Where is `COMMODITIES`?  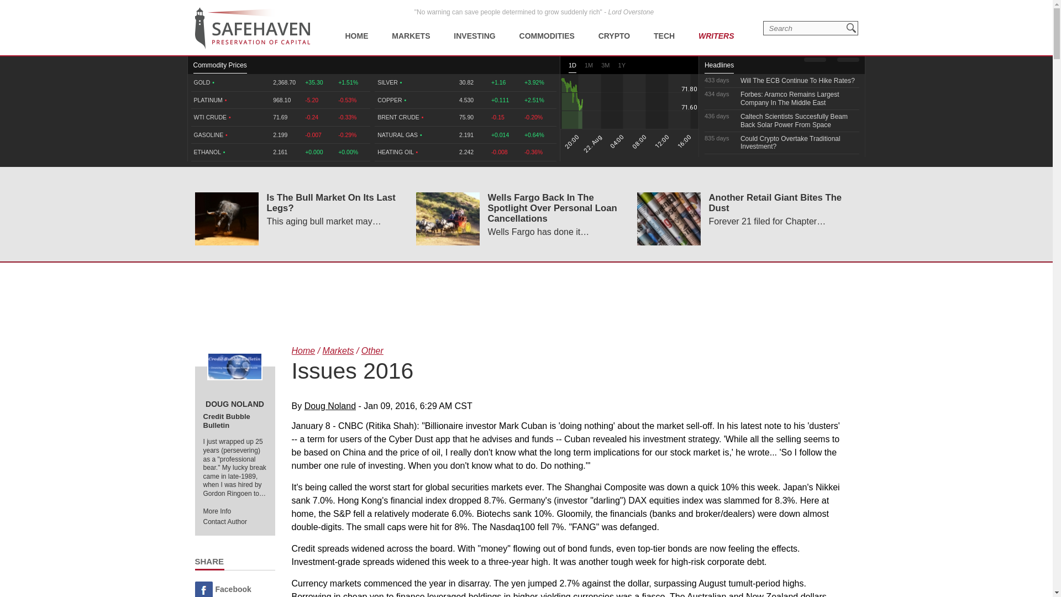
COMMODITIES is located at coordinates (547, 28).